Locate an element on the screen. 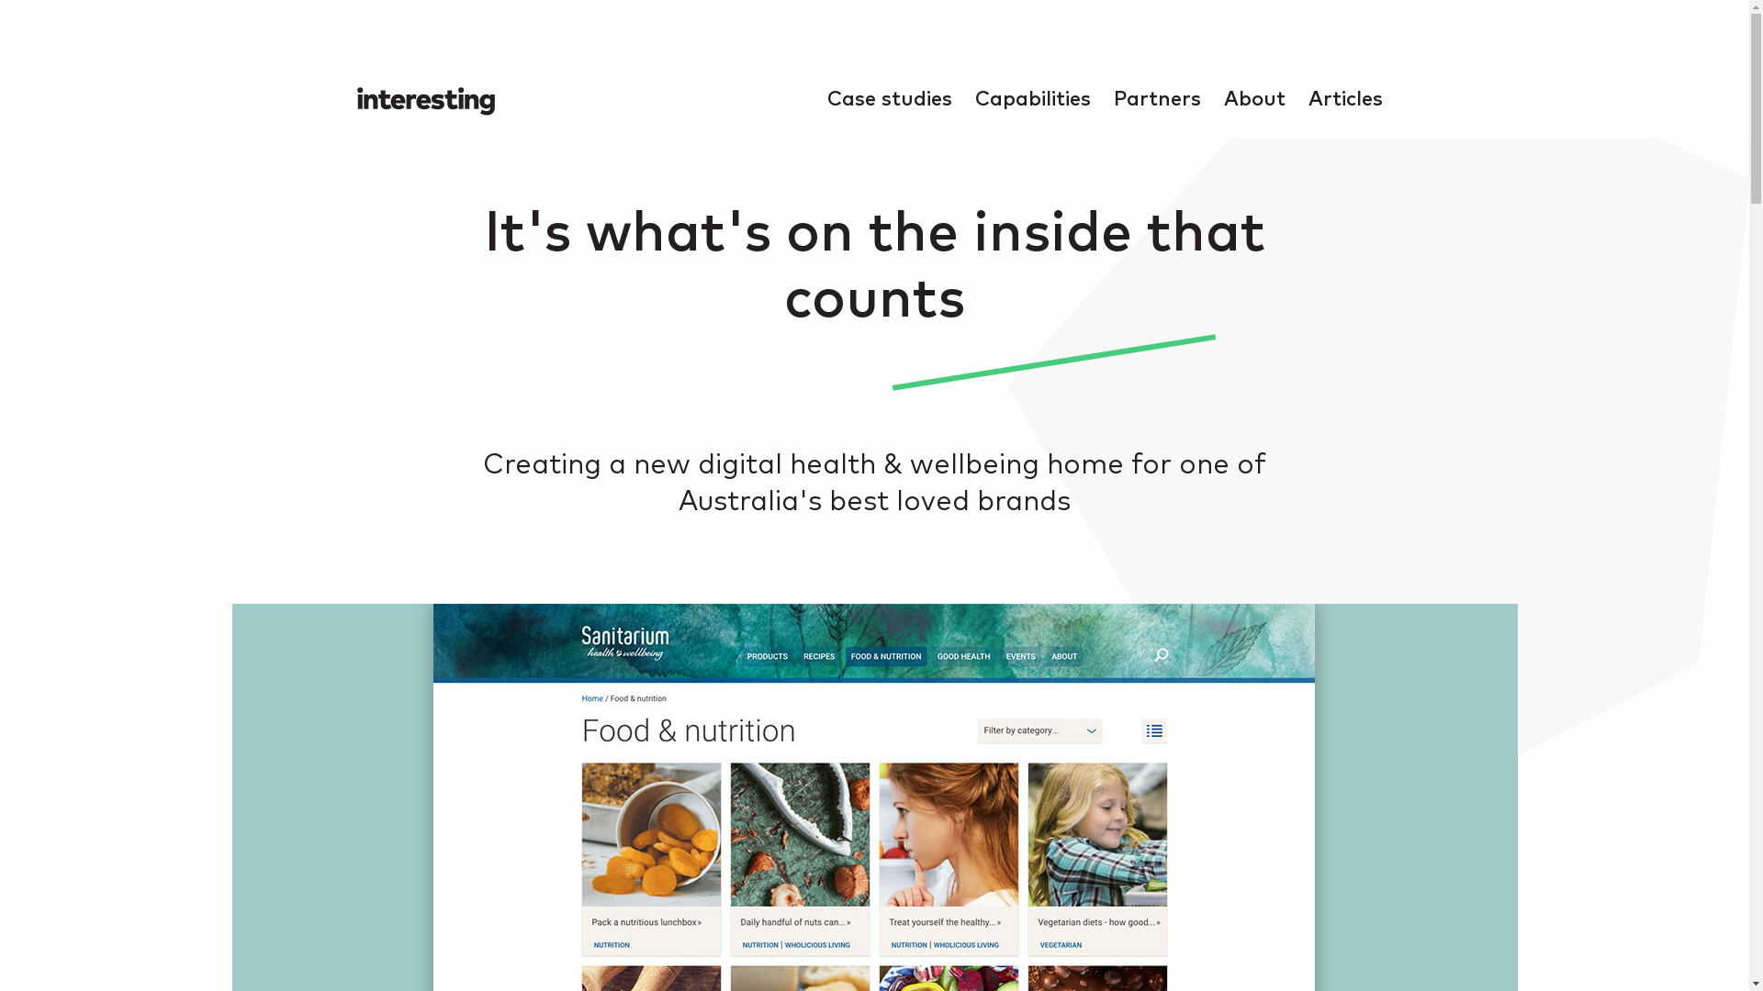 This screenshot has height=991, width=1763. Capabilities is located at coordinates (1033, 100).